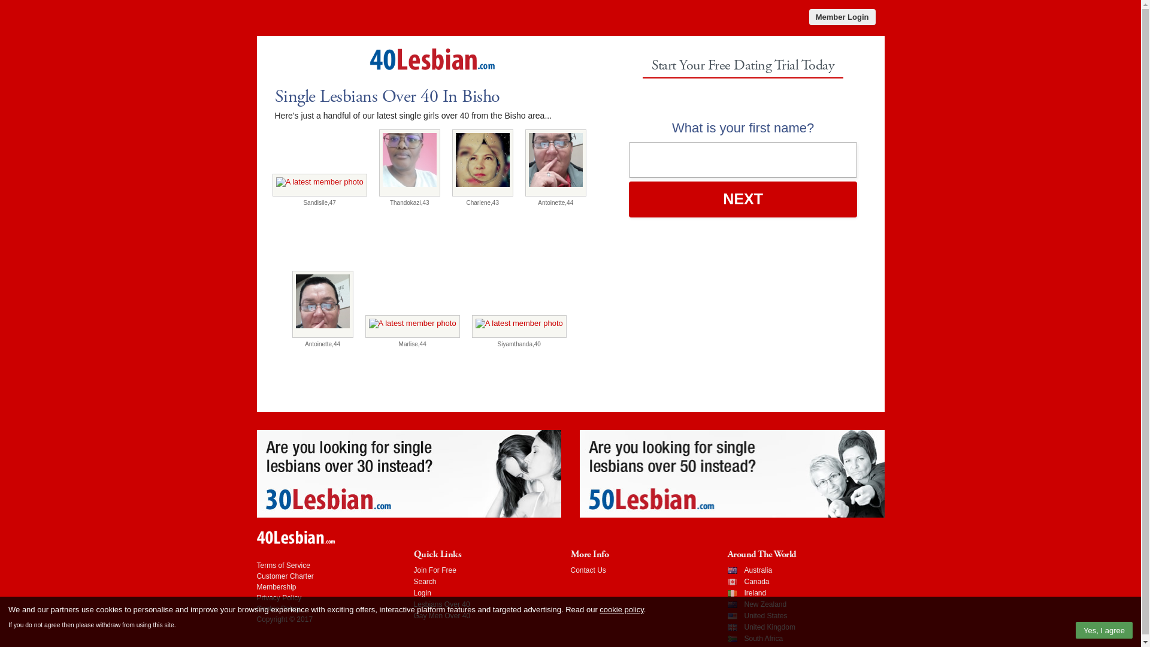  I want to click on Antoinette, 44 from Pefferville, Eastern Cape, so click(323, 304).